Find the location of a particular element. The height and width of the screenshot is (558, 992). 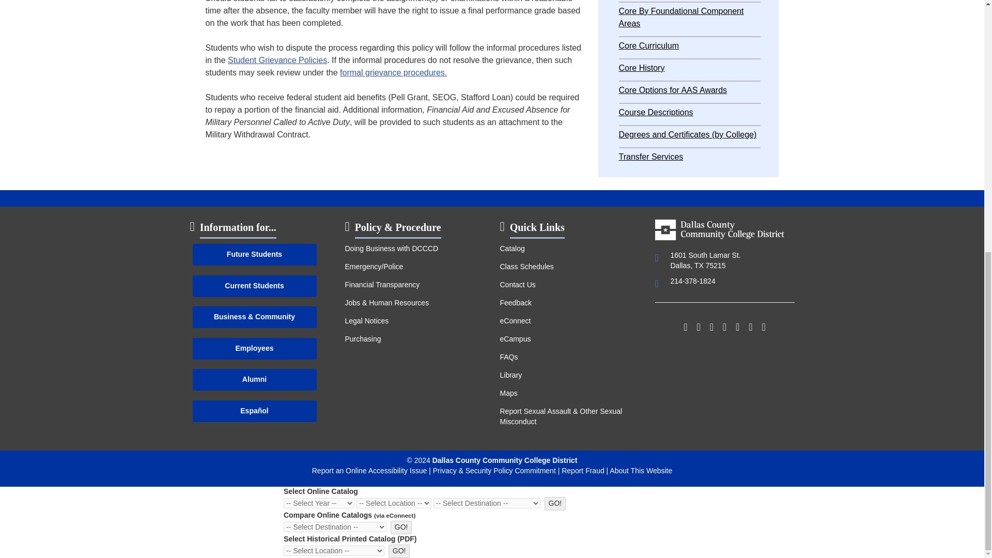

Core History is located at coordinates (642, 68).